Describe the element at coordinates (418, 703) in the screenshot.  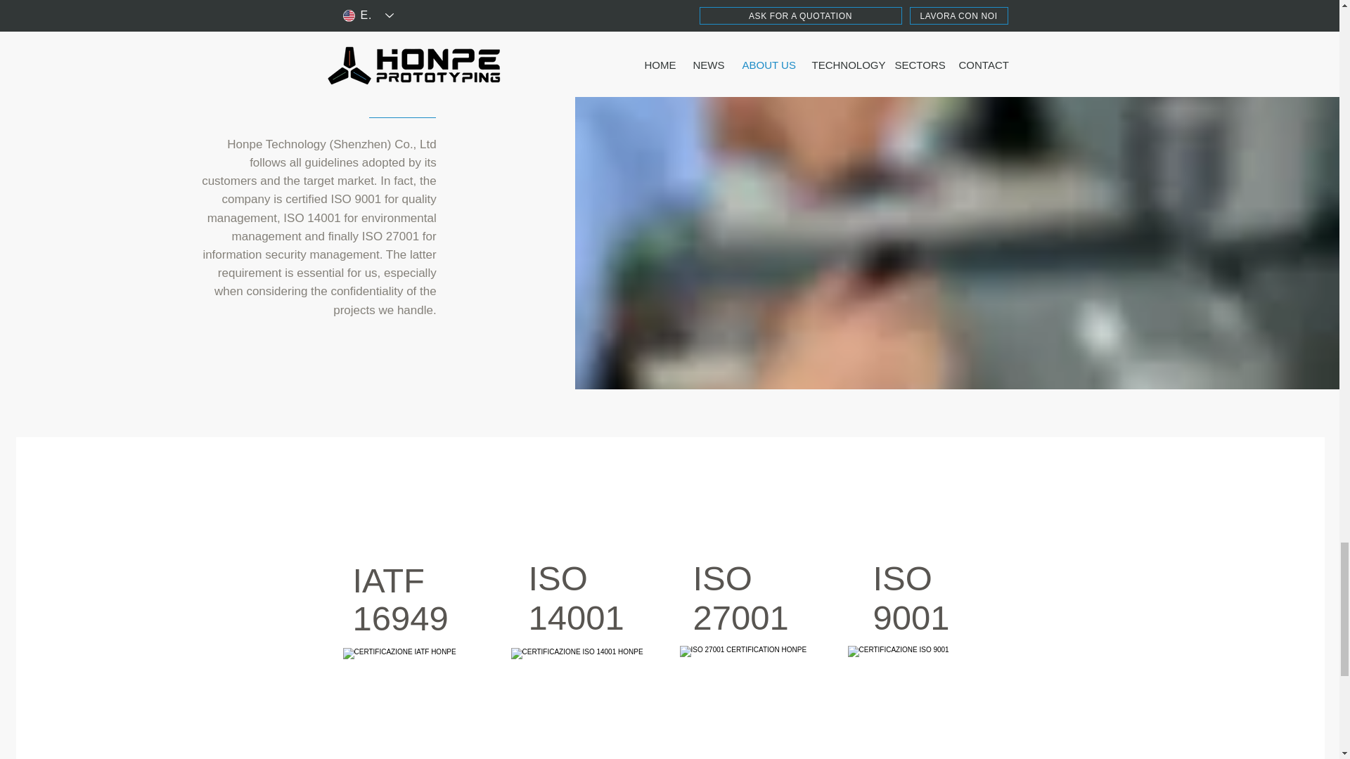
I see ` CERTIFICATION IATF HONPE` at that location.